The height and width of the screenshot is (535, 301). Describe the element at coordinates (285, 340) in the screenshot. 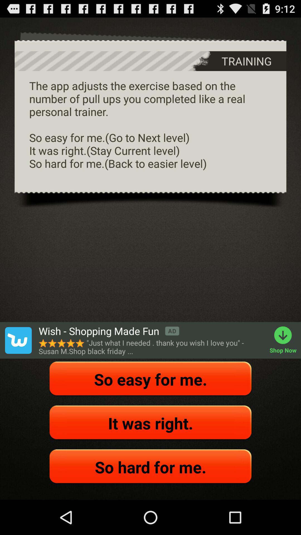

I see `launch the item to the right of just what i` at that location.